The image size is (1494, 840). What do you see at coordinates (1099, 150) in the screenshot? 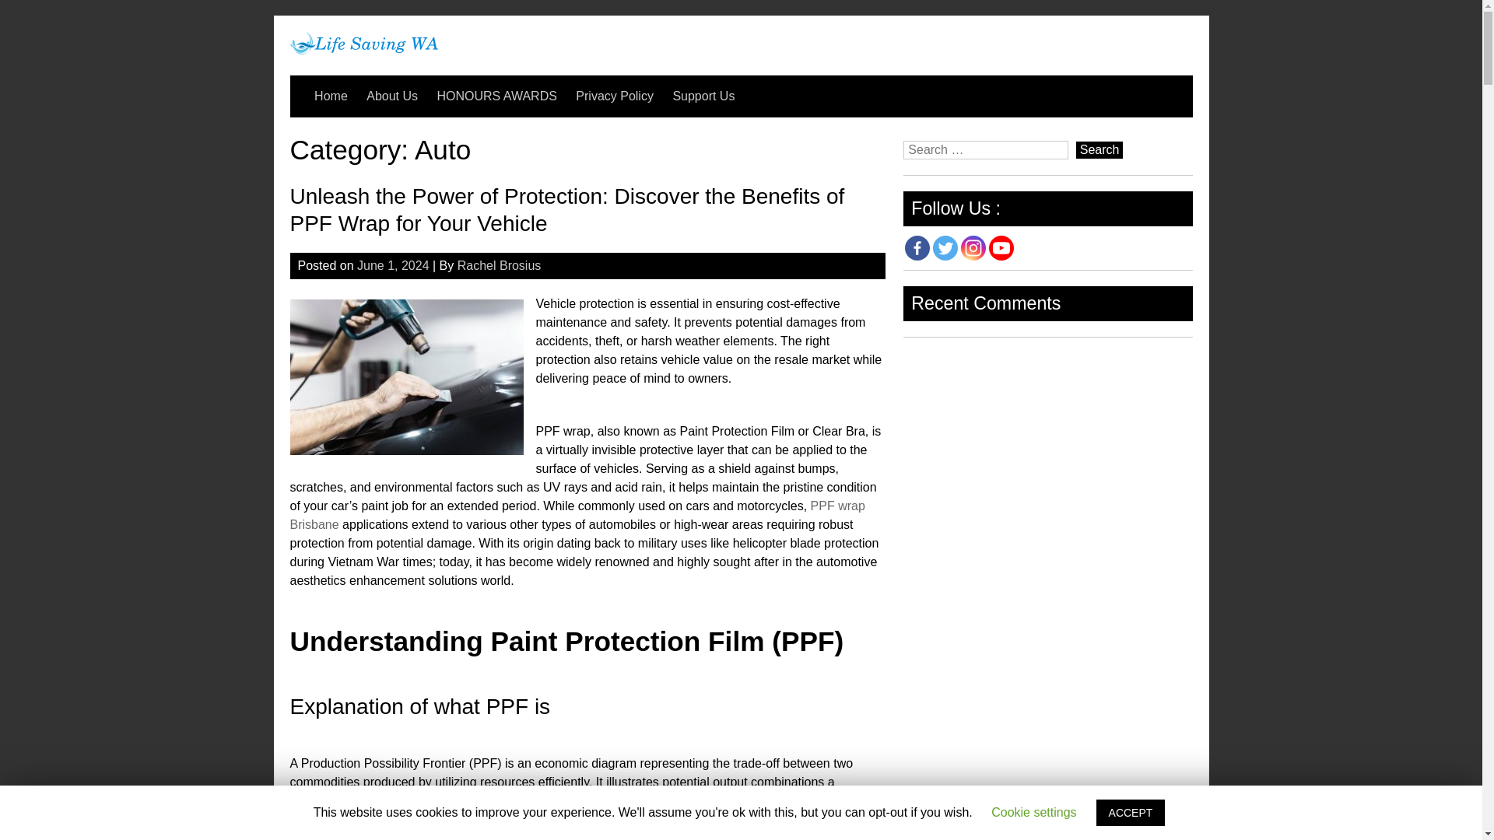
I see `Search` at bounding box center [1099, 150].